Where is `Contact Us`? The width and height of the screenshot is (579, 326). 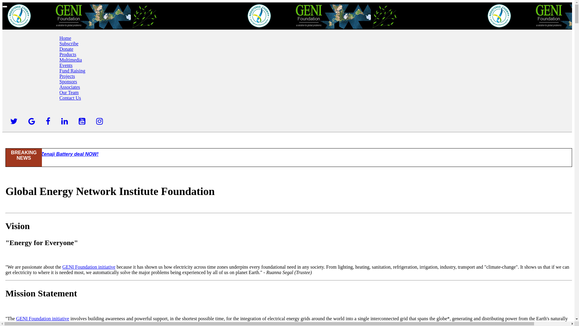 Contact Us is located at coordinates (70, 98).